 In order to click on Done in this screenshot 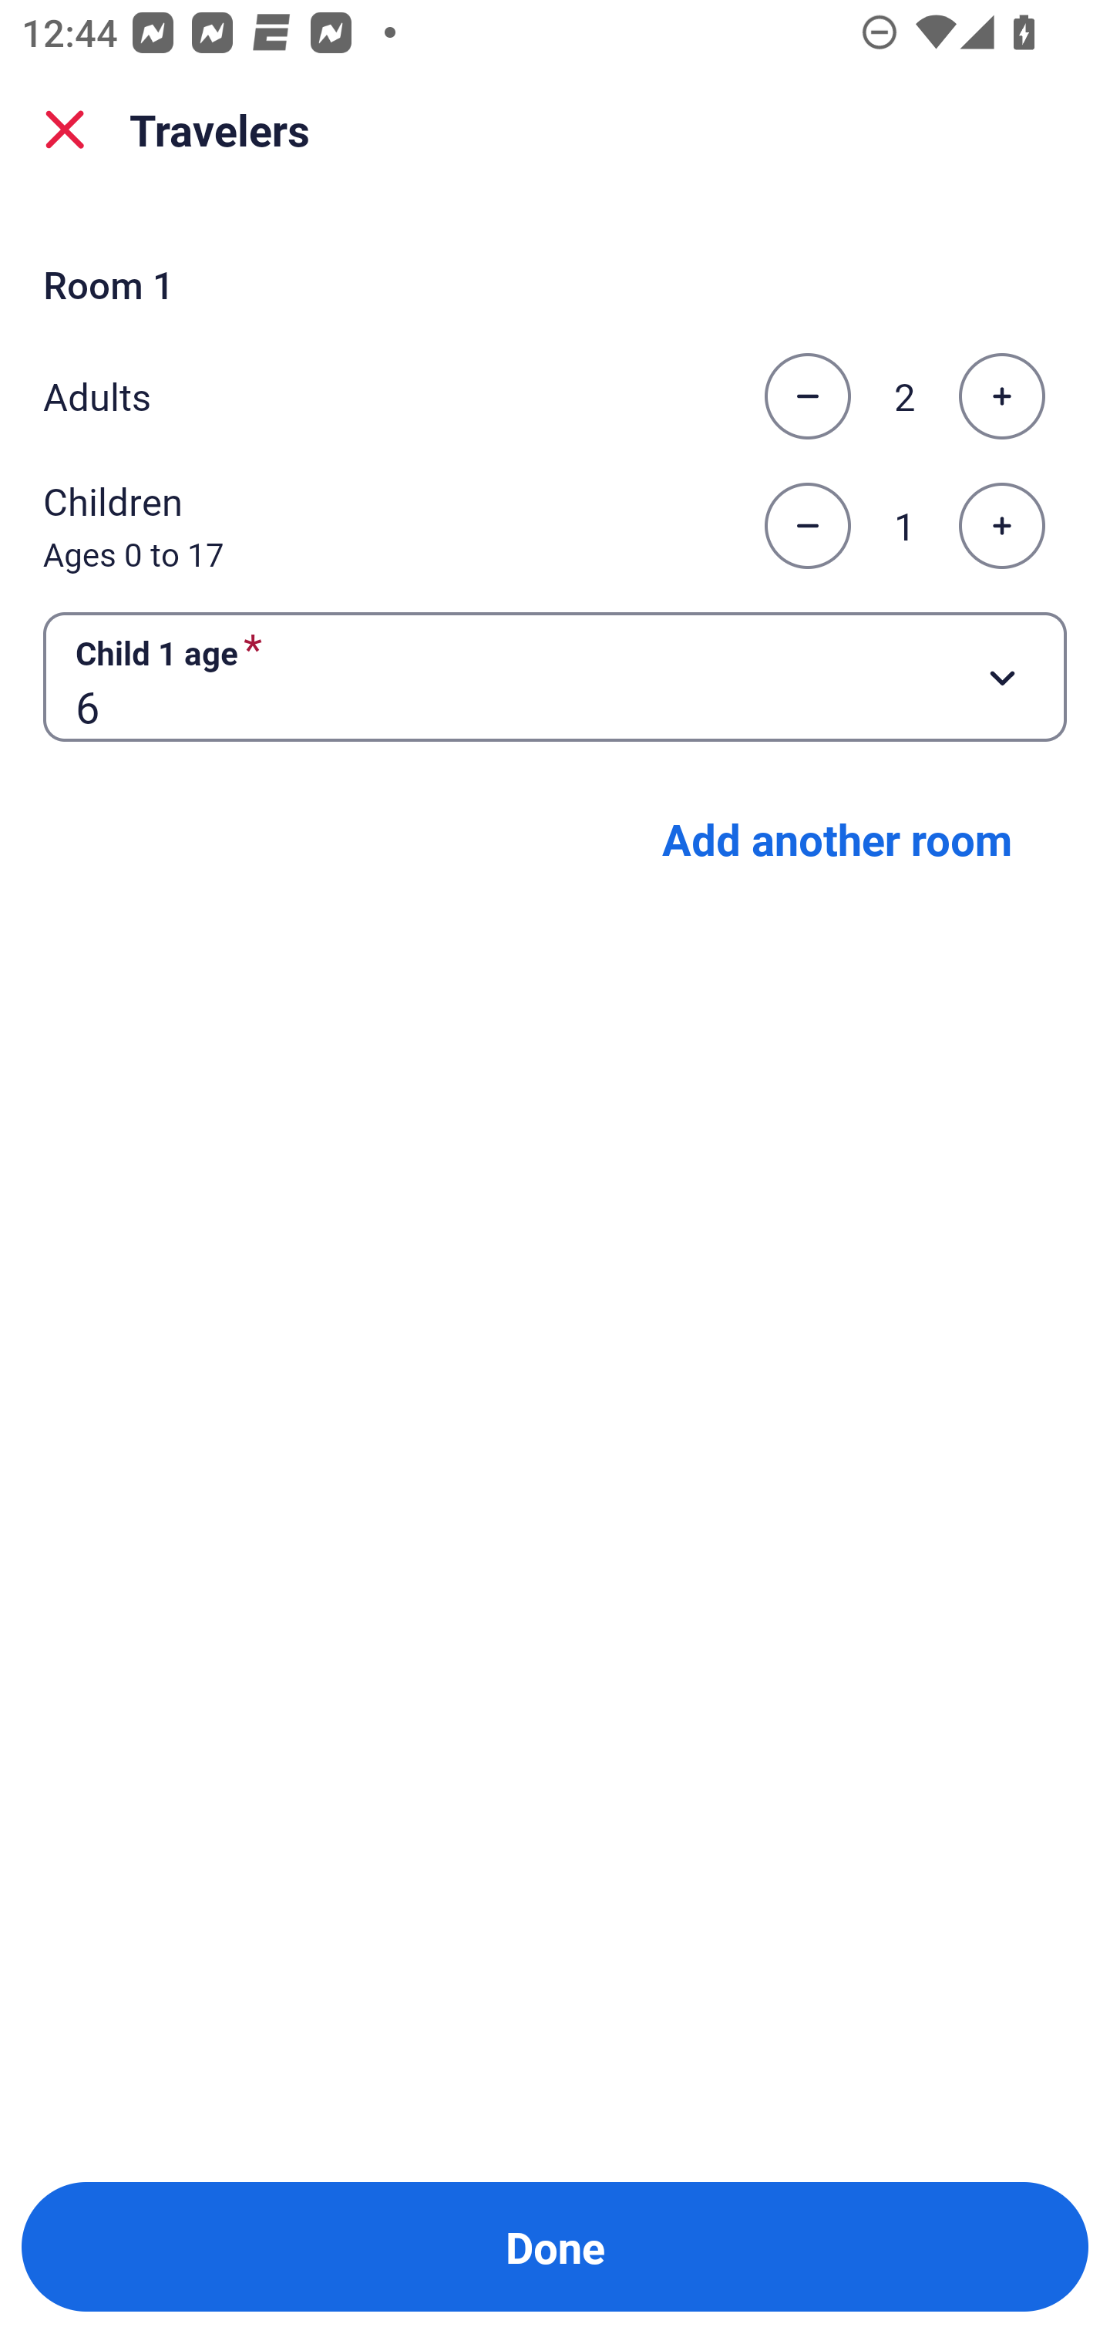, I will do `click(555, 2247)`.